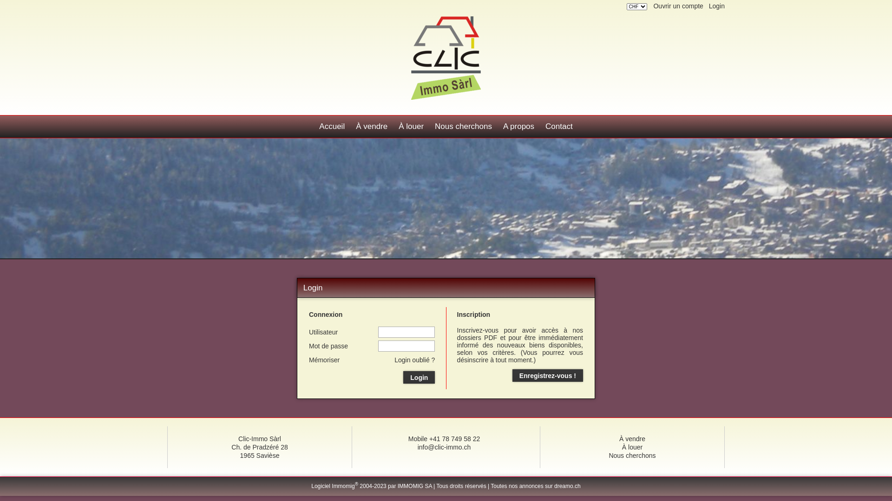  What do you see at coordinates (444, 447) in the screenshot?
I see `info@clic-immo.ch` at bounding box center [444, 447].